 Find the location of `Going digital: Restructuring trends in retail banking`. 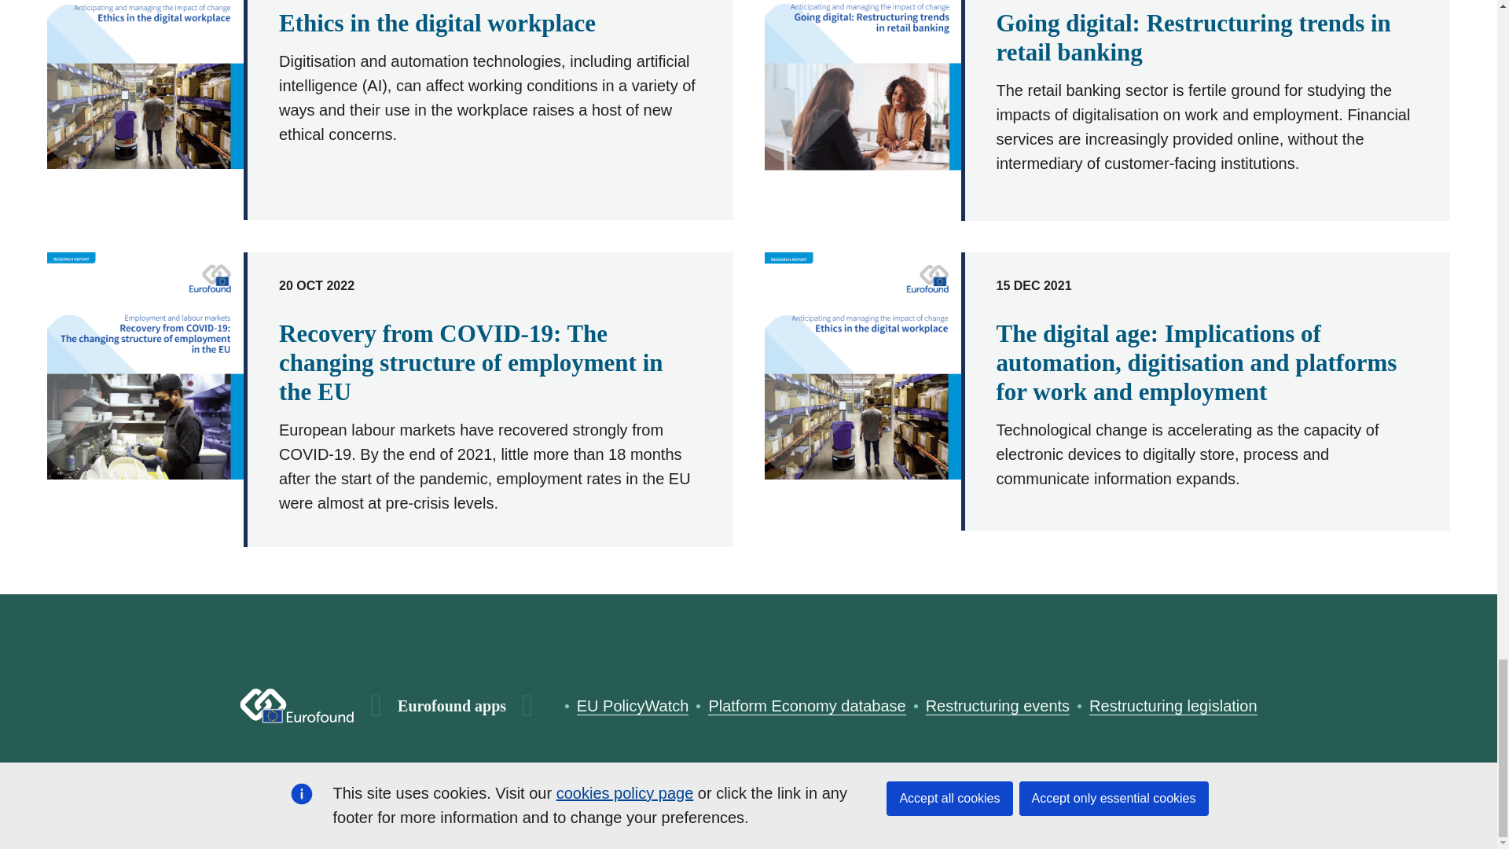

Going digital: Restructuring trends in retail banking is located at coordinates (1193, 38).